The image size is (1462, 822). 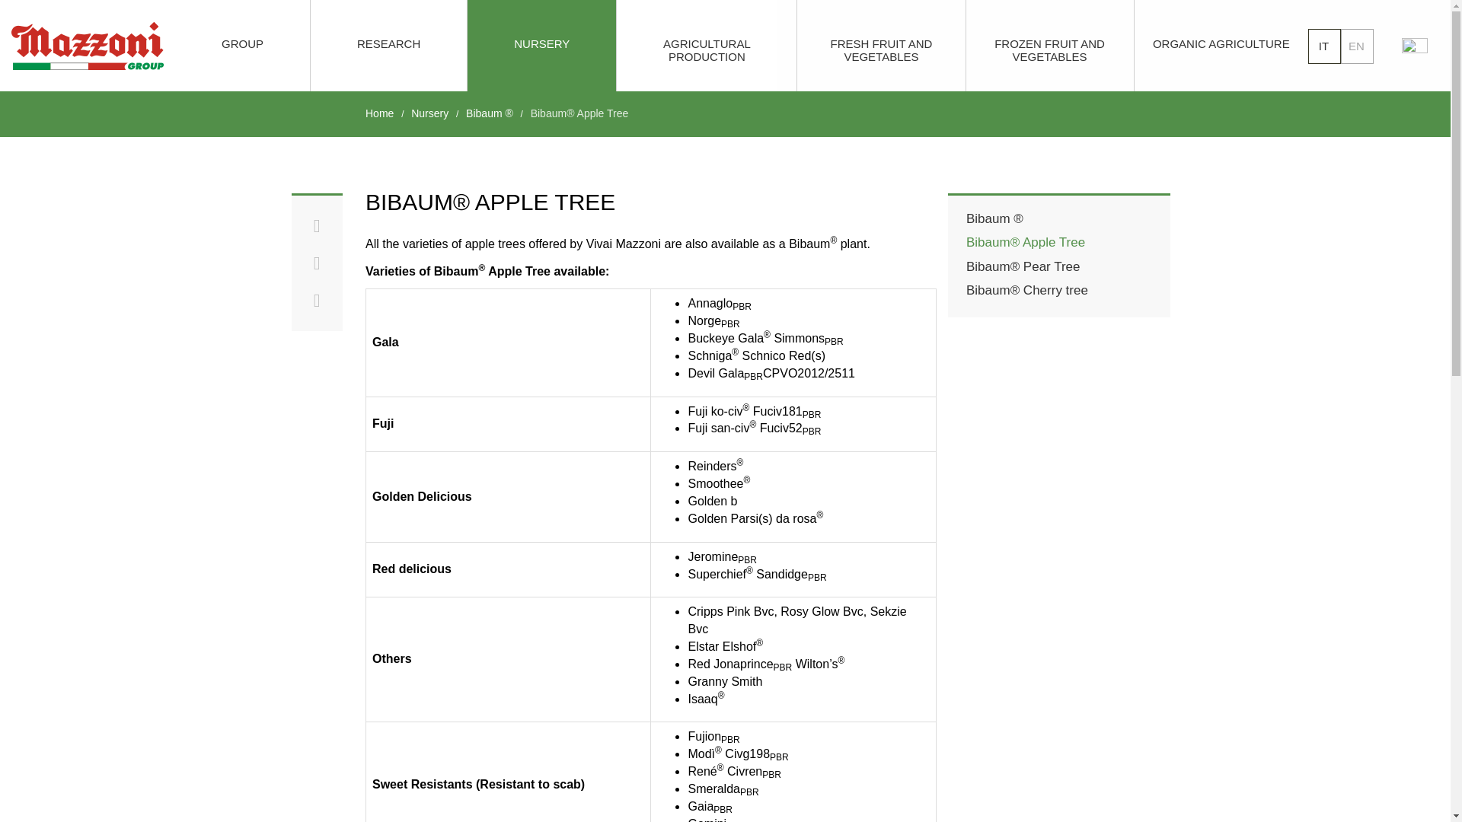 I want to click on Home, so click(x=379, y=113).